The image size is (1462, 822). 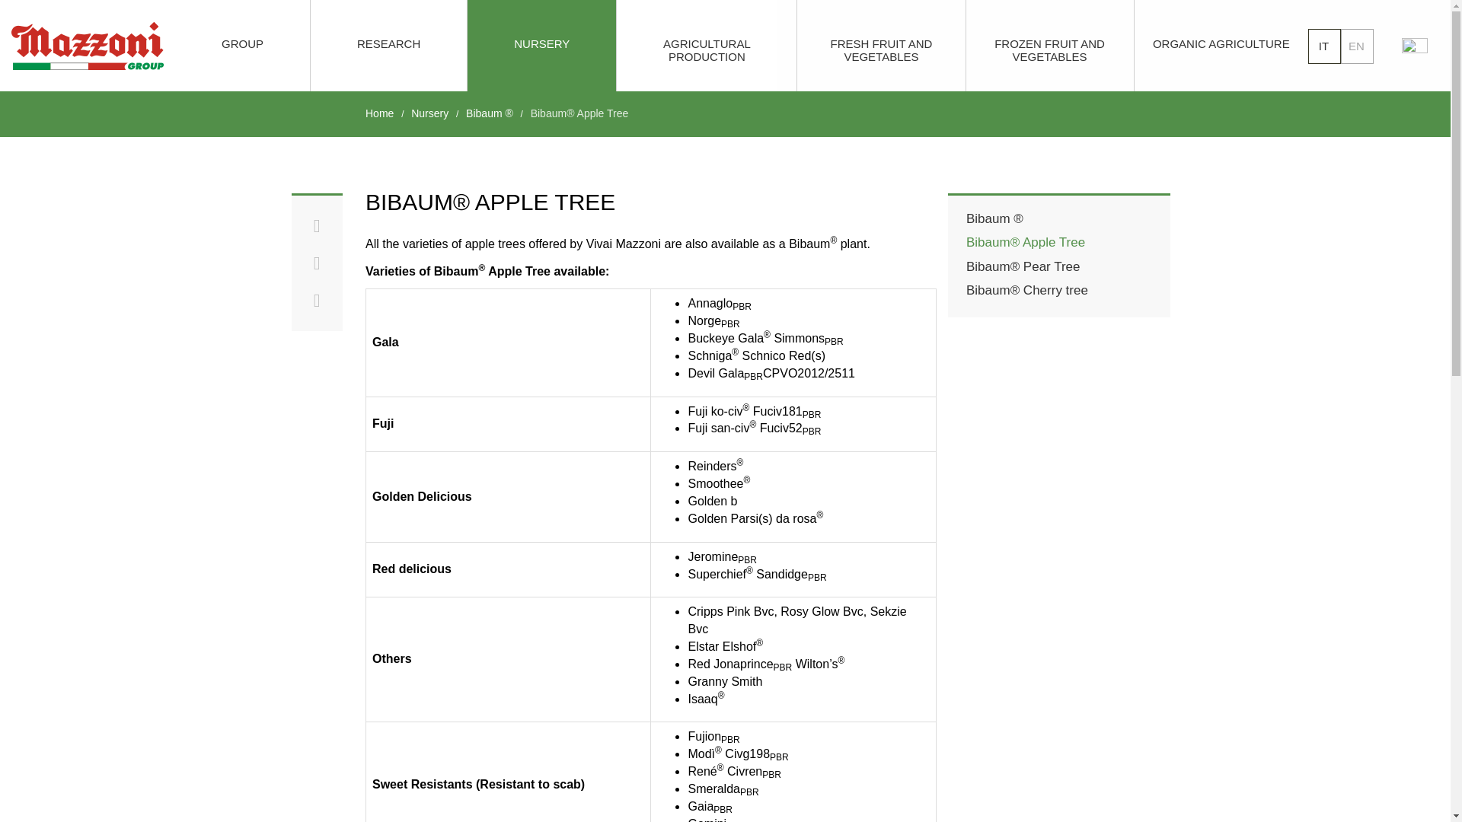 I want to click on Home, so click(x=379, y=113).